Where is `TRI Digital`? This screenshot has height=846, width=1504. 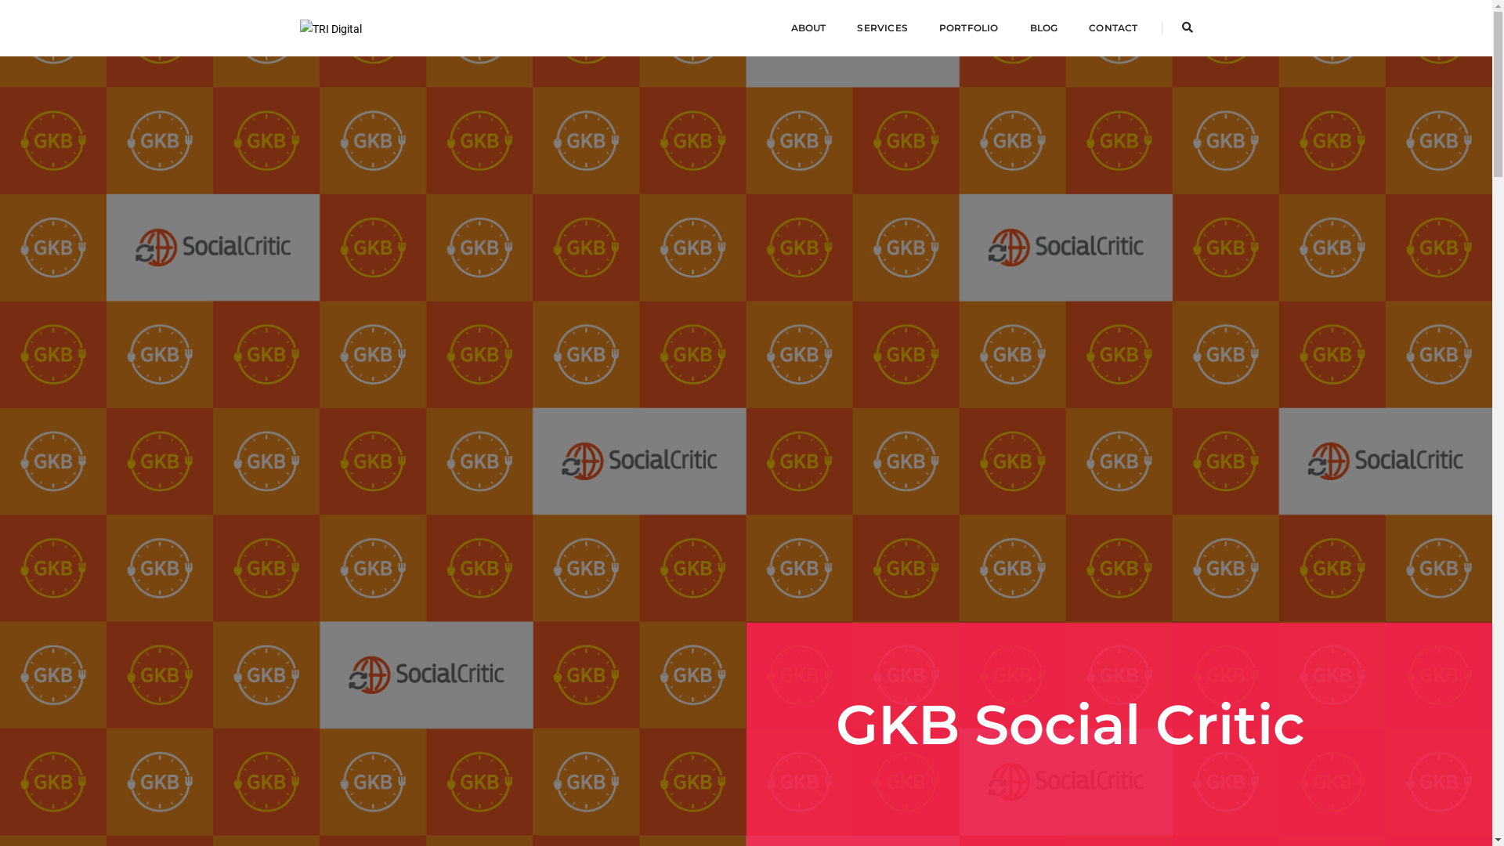 TRI Digital is located at coordinates (331, 27).